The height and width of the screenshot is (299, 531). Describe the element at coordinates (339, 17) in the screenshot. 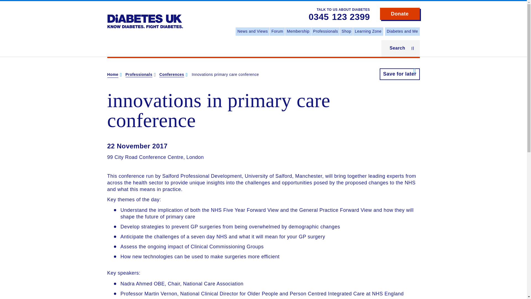

I see `0345123 2399` at that location.